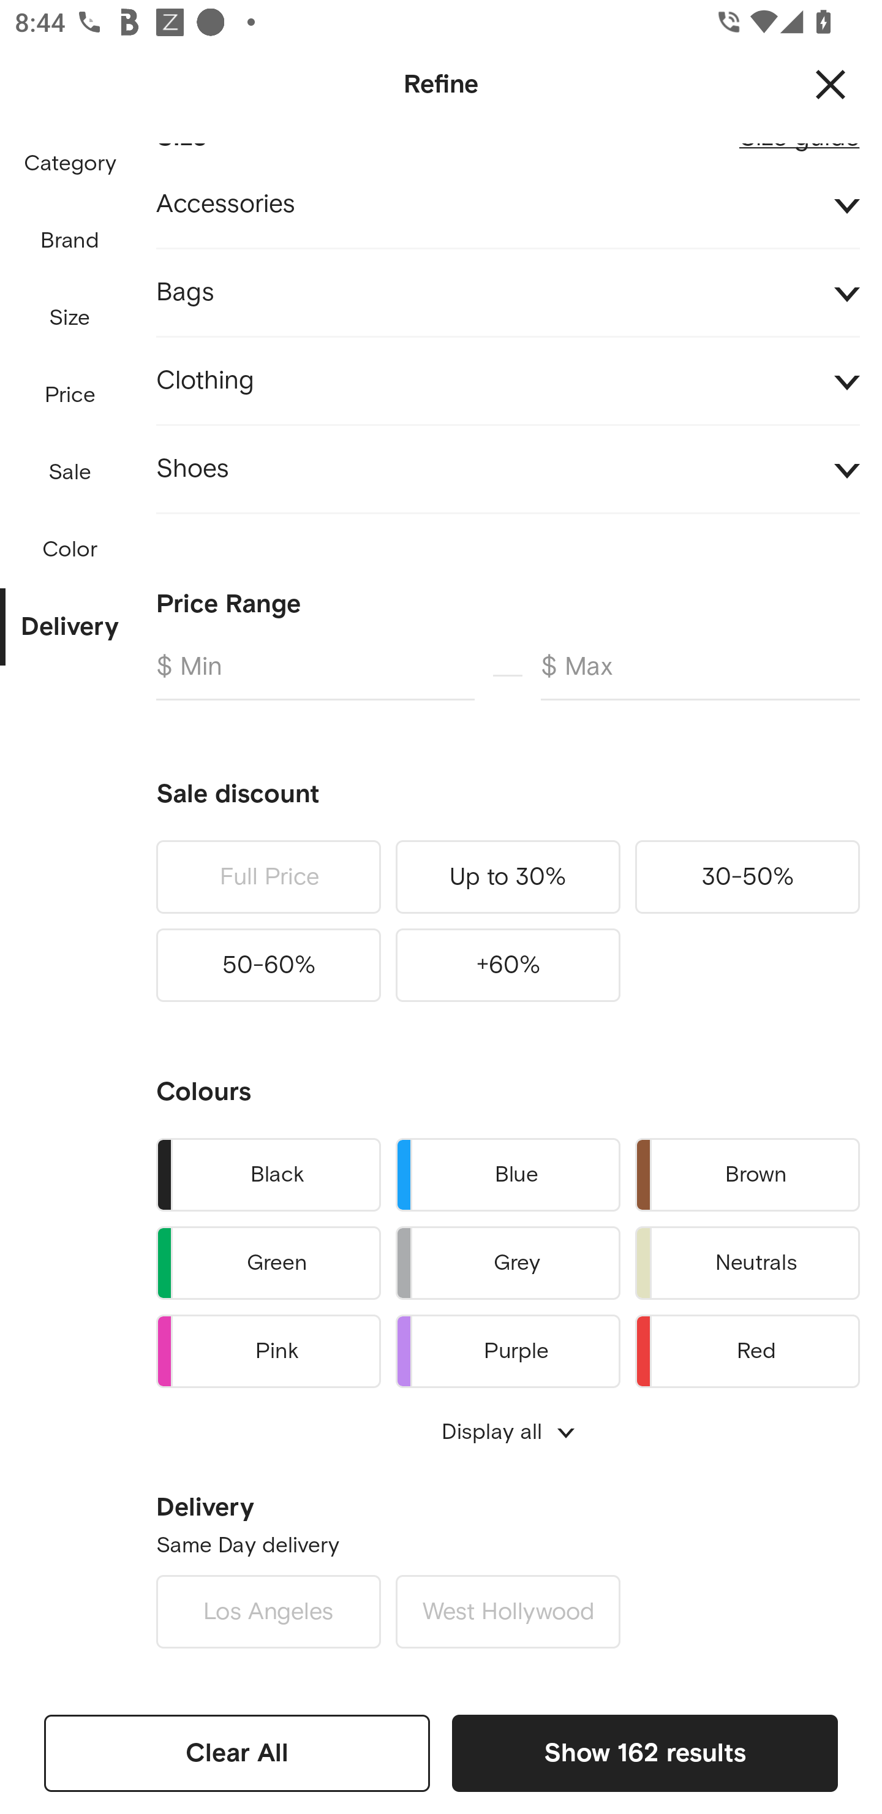  What do you see at coordinates (268, 1174) in the screenshot?
I see `Black` at bounding box center [268, 1174].